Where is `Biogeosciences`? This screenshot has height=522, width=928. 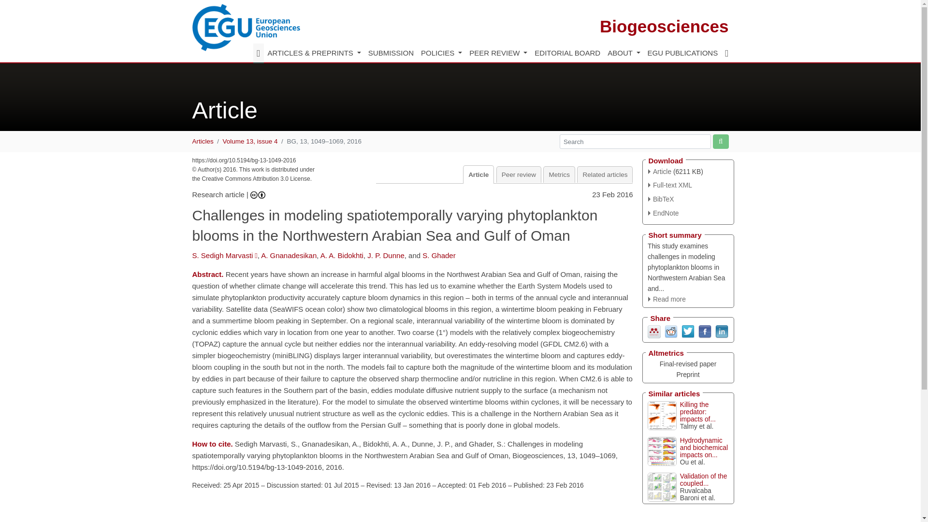
Biogeosciences is located at coordinates (664, 26).